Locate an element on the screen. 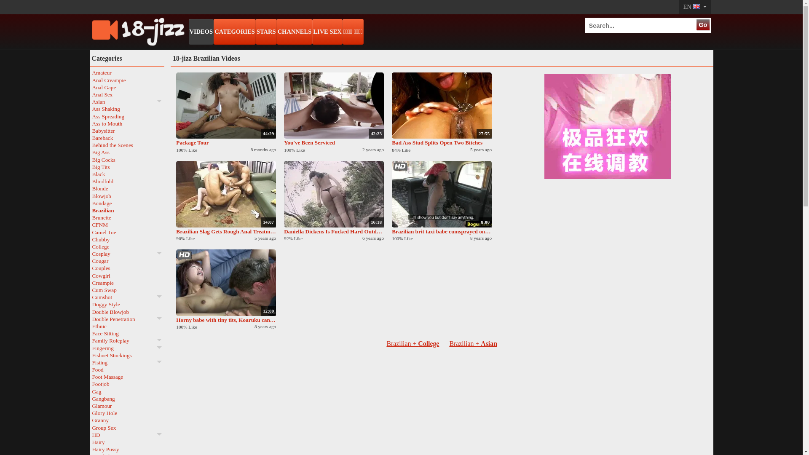 The width and height of the screenshot is (809, 455). Black is located at coordinates (127, 174).